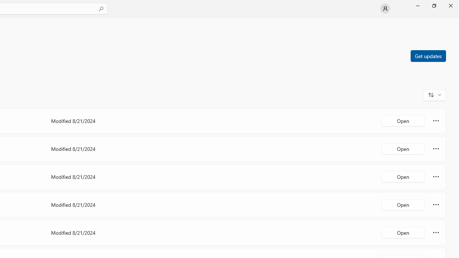 This screenshot has width=459, height=258. I want to click on User profile, so click(385, 9).